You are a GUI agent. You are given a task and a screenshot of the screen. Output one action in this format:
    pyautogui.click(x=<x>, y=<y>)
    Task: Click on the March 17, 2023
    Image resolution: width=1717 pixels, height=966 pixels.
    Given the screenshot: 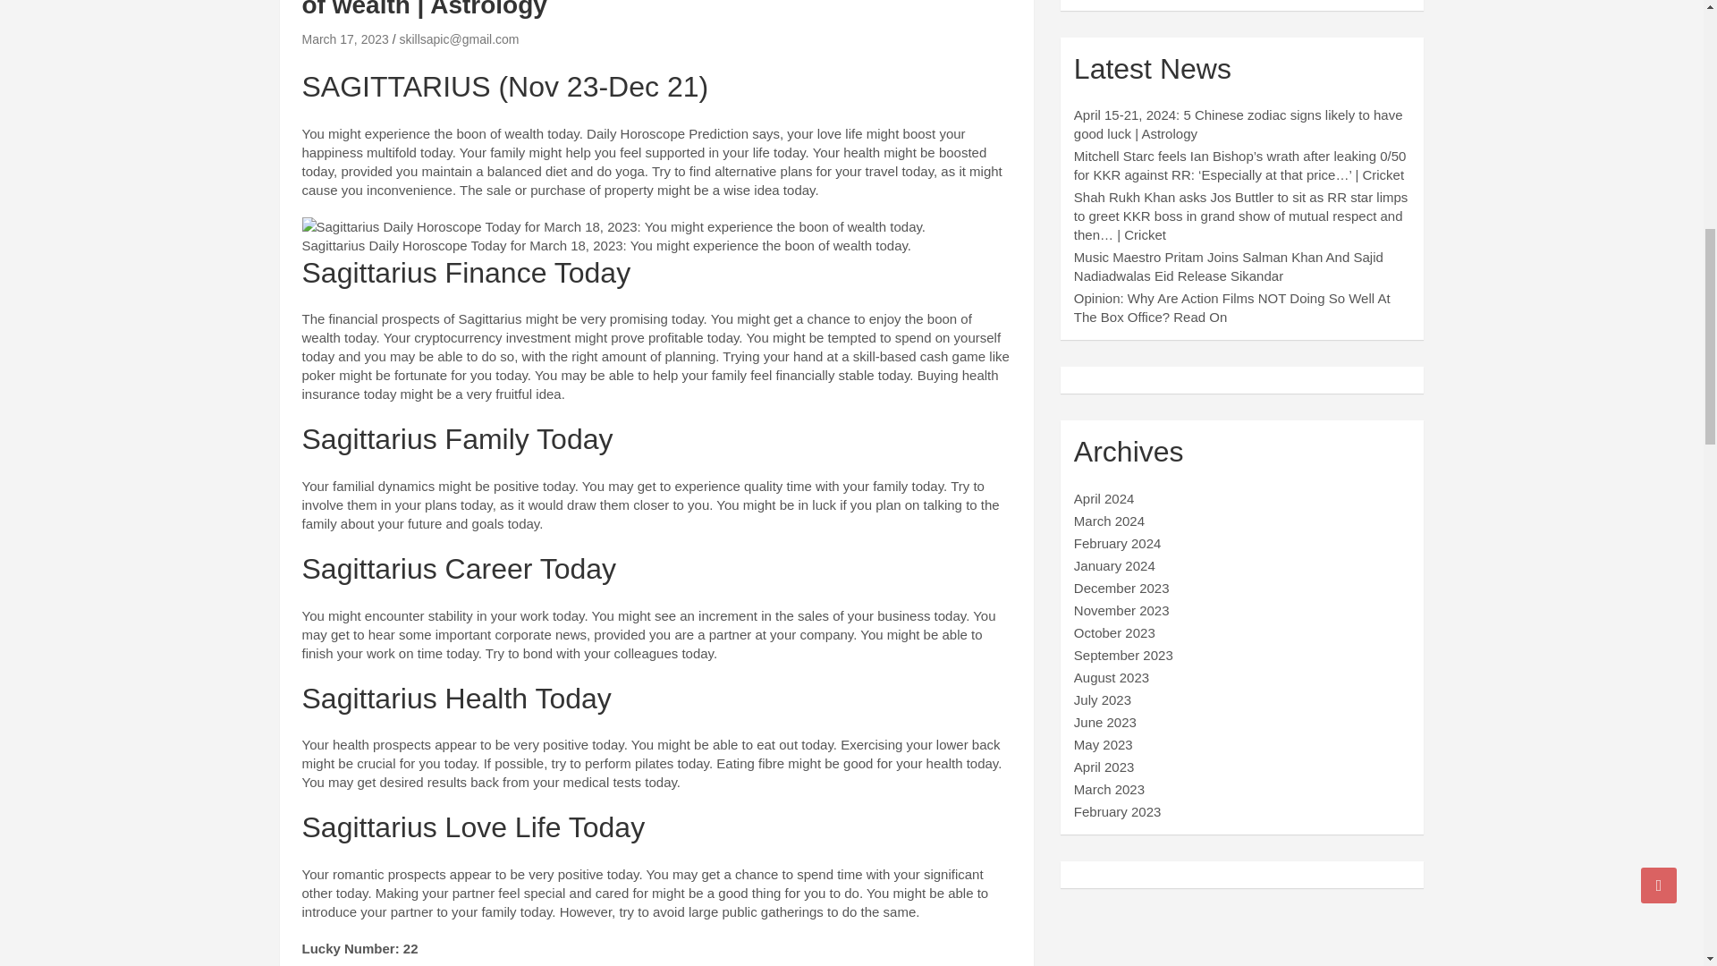 What is the action you would take?
    pyautogui.click(x=345, y=38)
    